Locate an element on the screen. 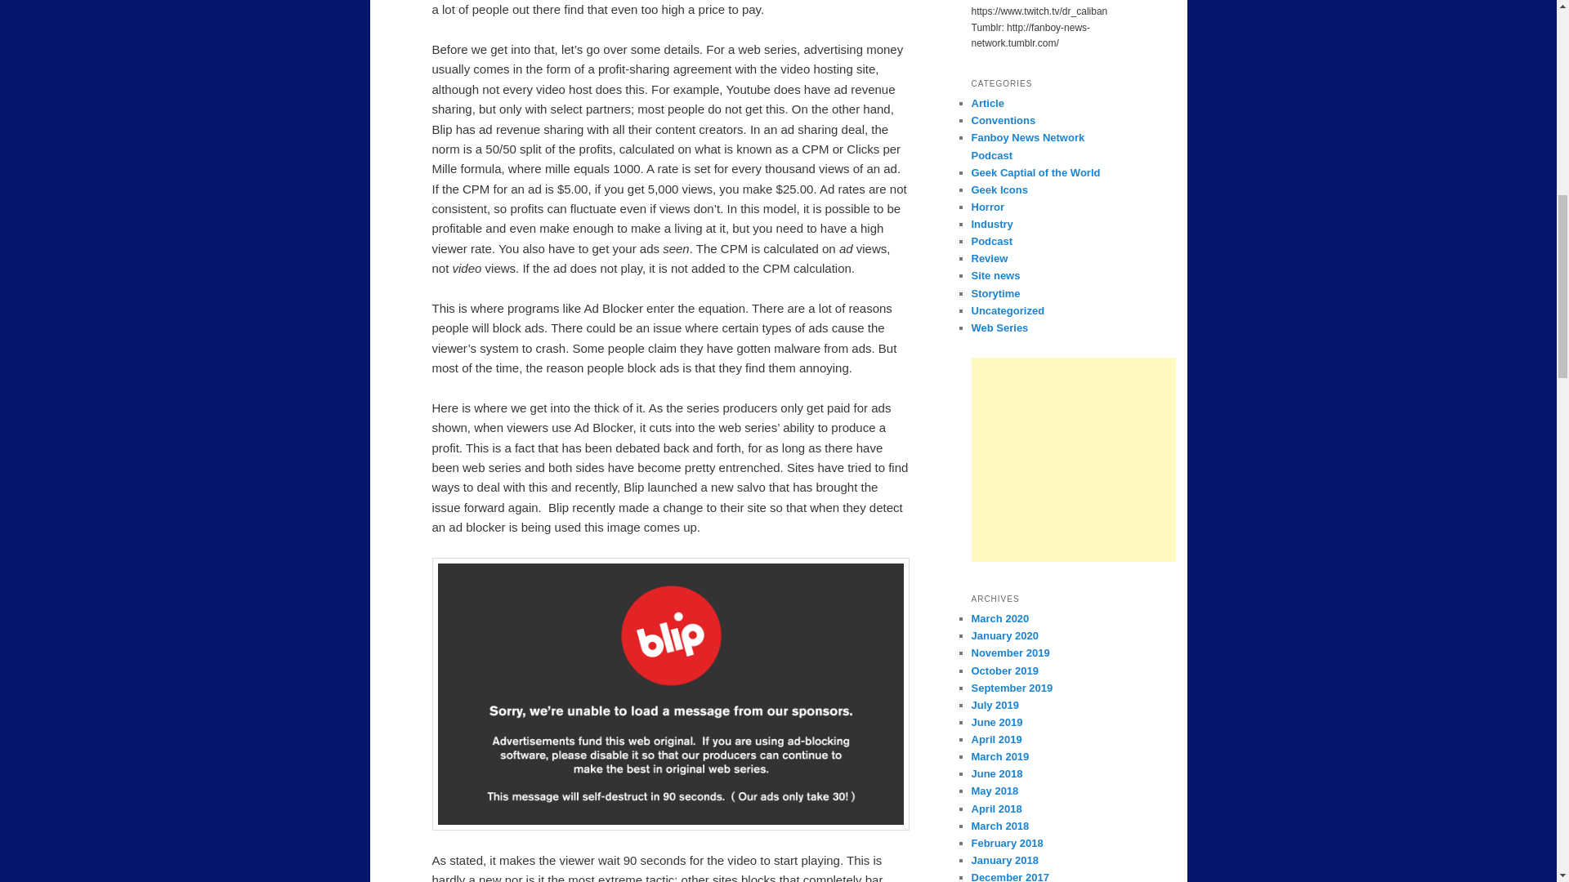 The width and height of the screenshot is (1569, 882). Article is located at coordinates (987, 103).